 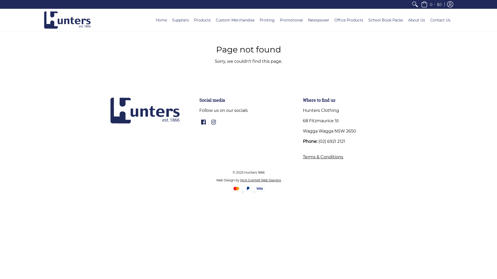 What do you see at coordinates (261, 180) in the screenshot?
I see `Nick Grentell Web Designs` at bounding box center [261, 180].